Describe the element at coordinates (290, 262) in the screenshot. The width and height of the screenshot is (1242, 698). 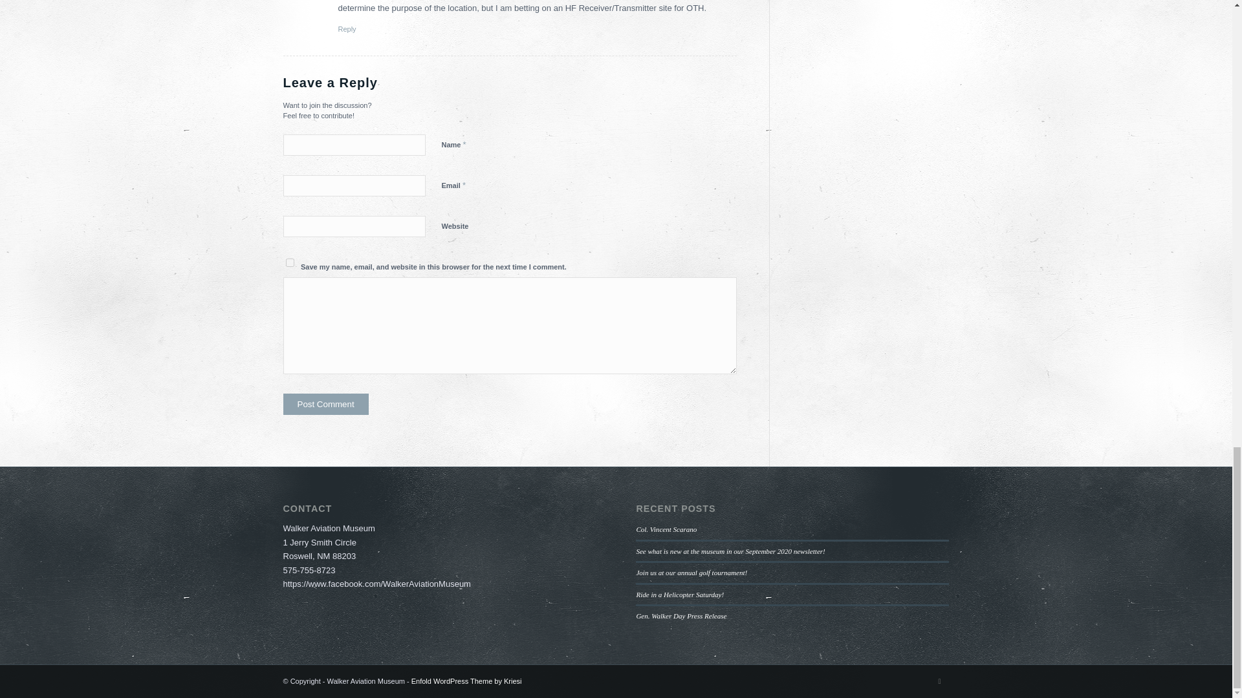
I see `yes` at that location.